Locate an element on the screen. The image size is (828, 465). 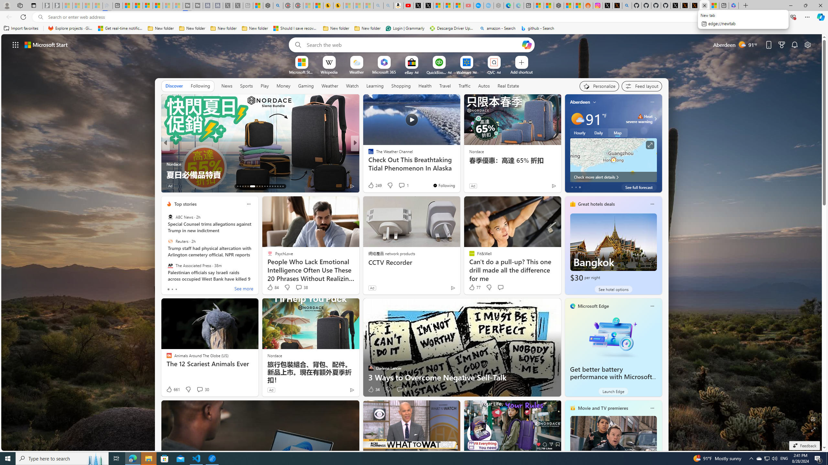
Watch is located at coordinates (352, 86).